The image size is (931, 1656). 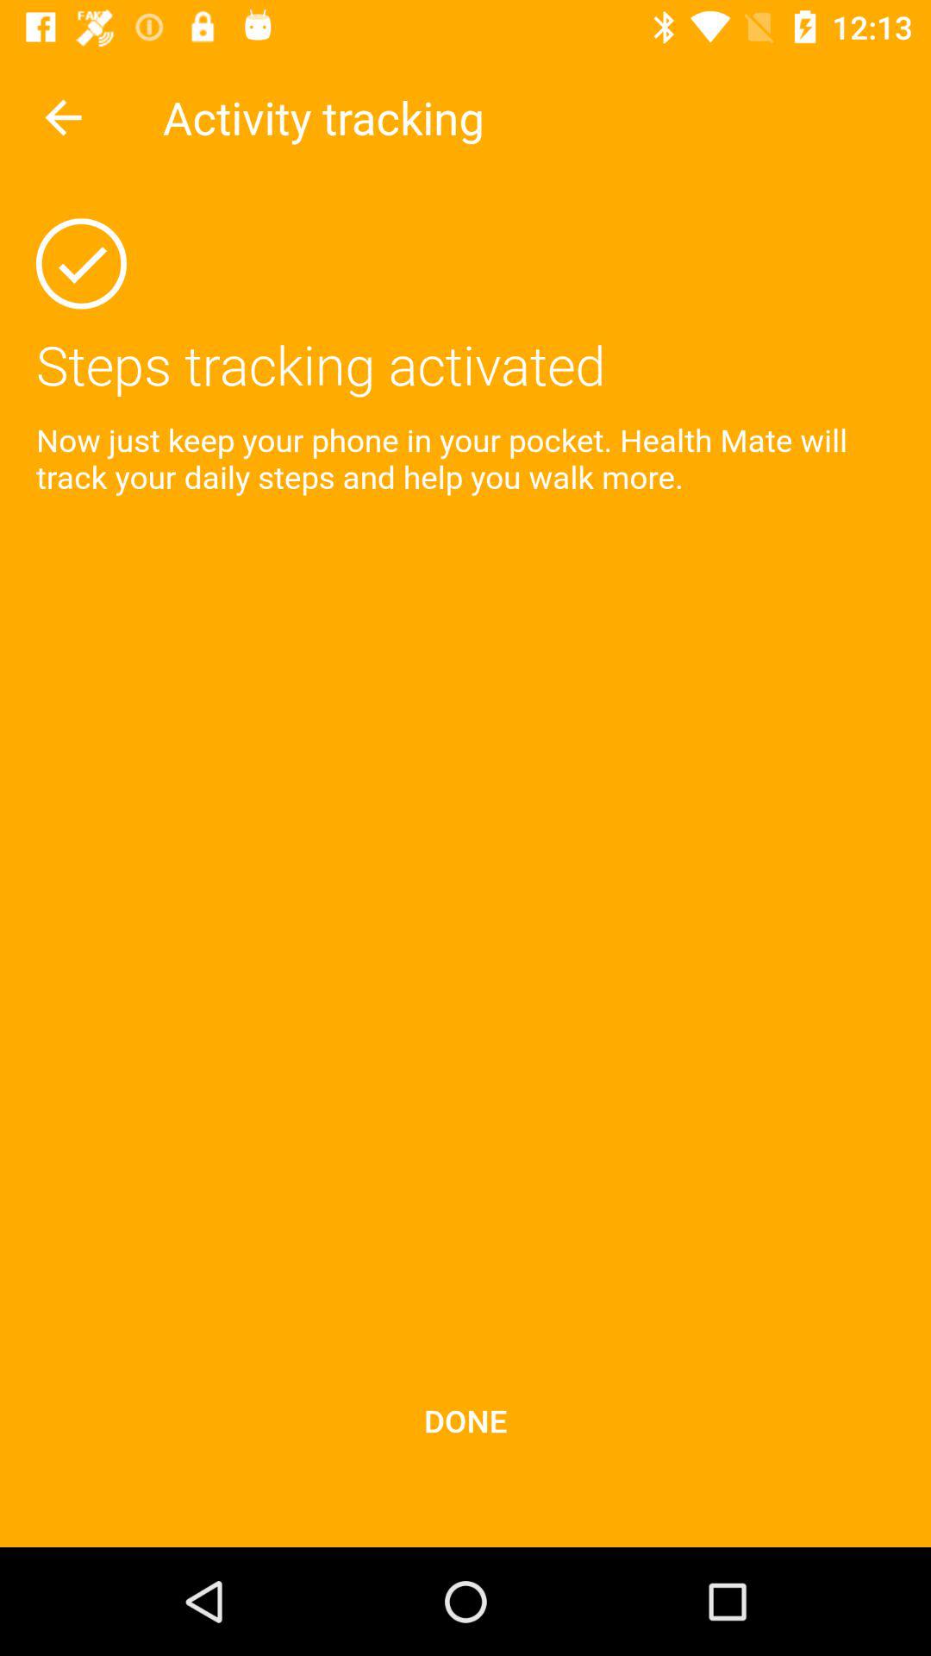 I want to click on go back, so click(x=64, y=117).